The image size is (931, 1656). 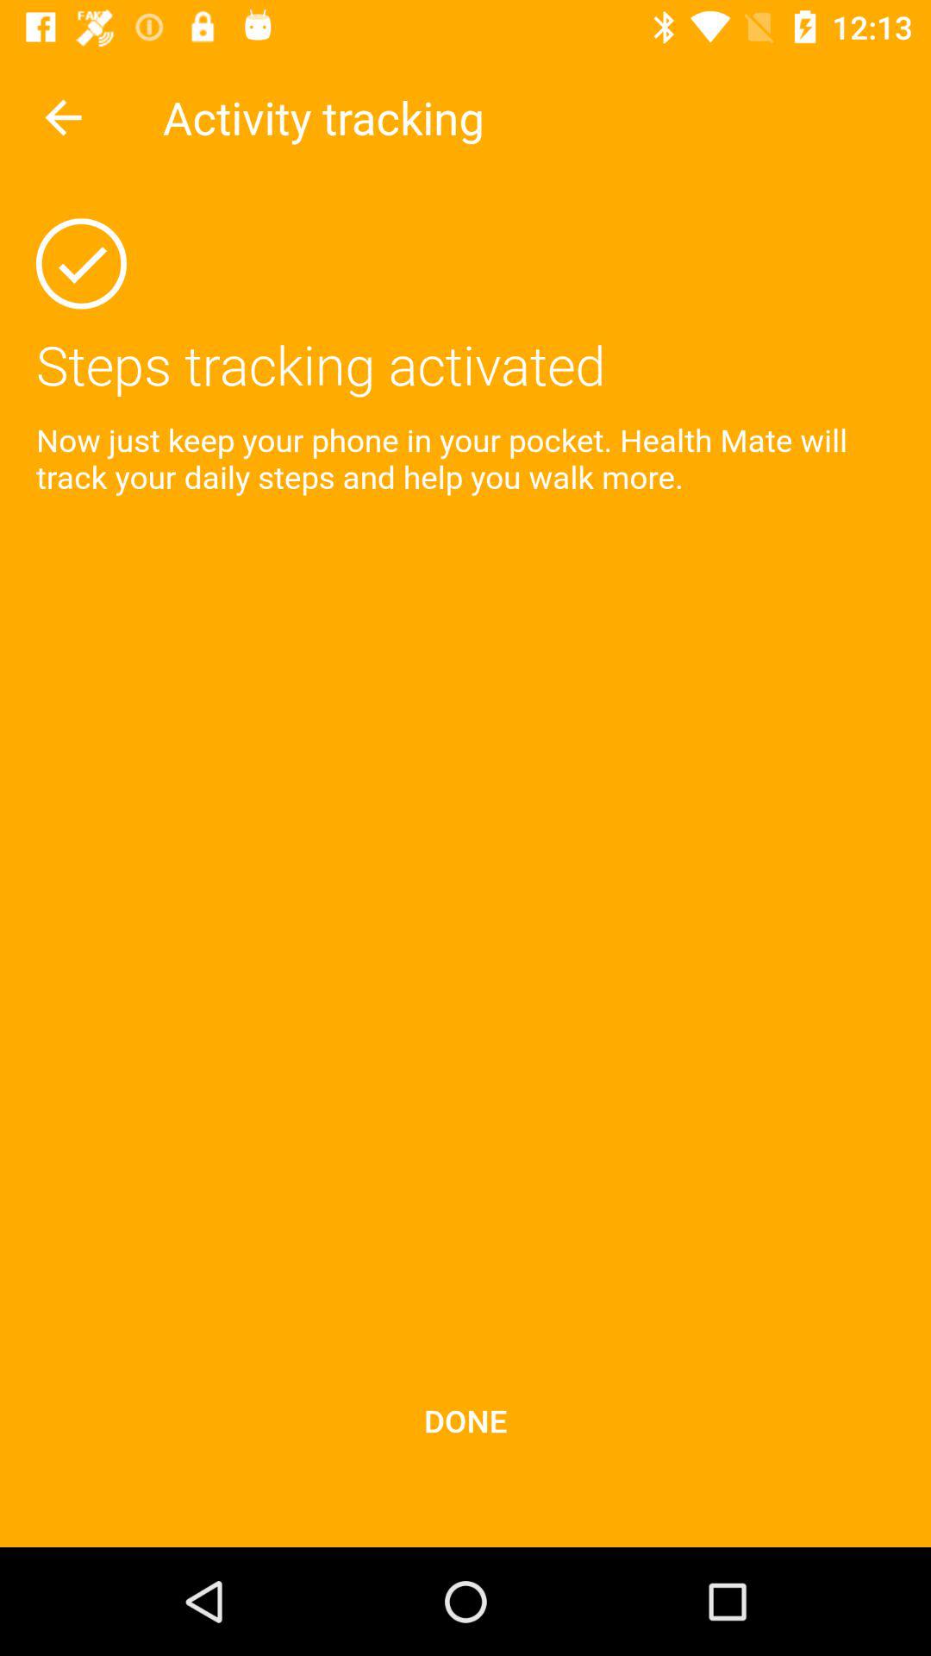 I want to click on go back, so click(x=64, y=117).